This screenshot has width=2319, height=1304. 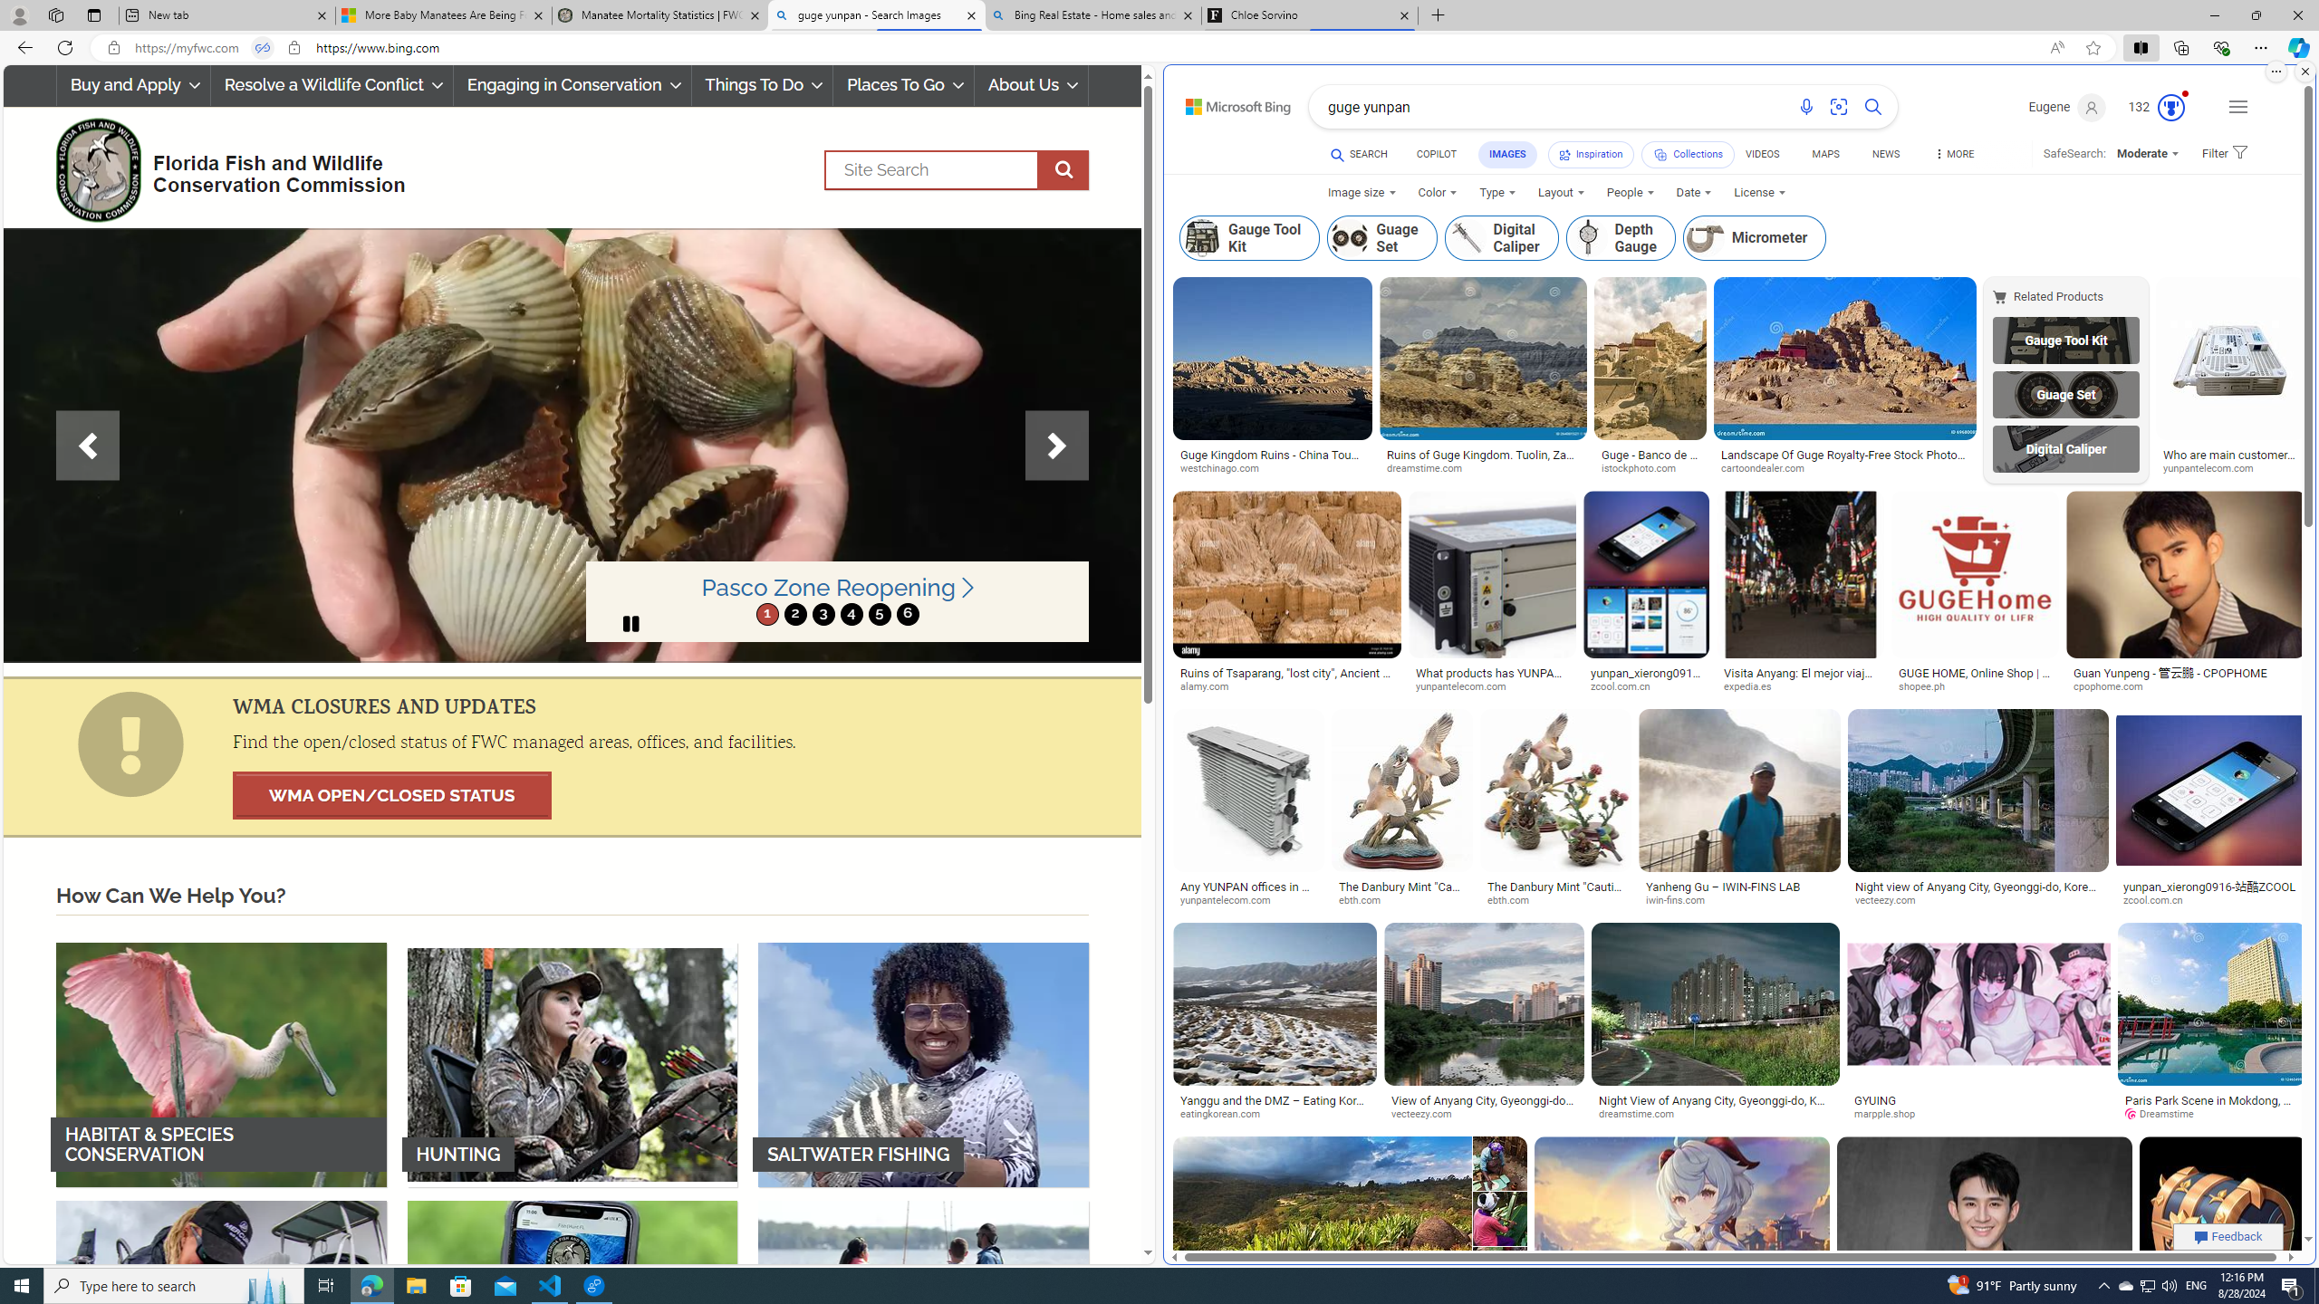 I want to click on BOATING, so click(x=924, y=1322).